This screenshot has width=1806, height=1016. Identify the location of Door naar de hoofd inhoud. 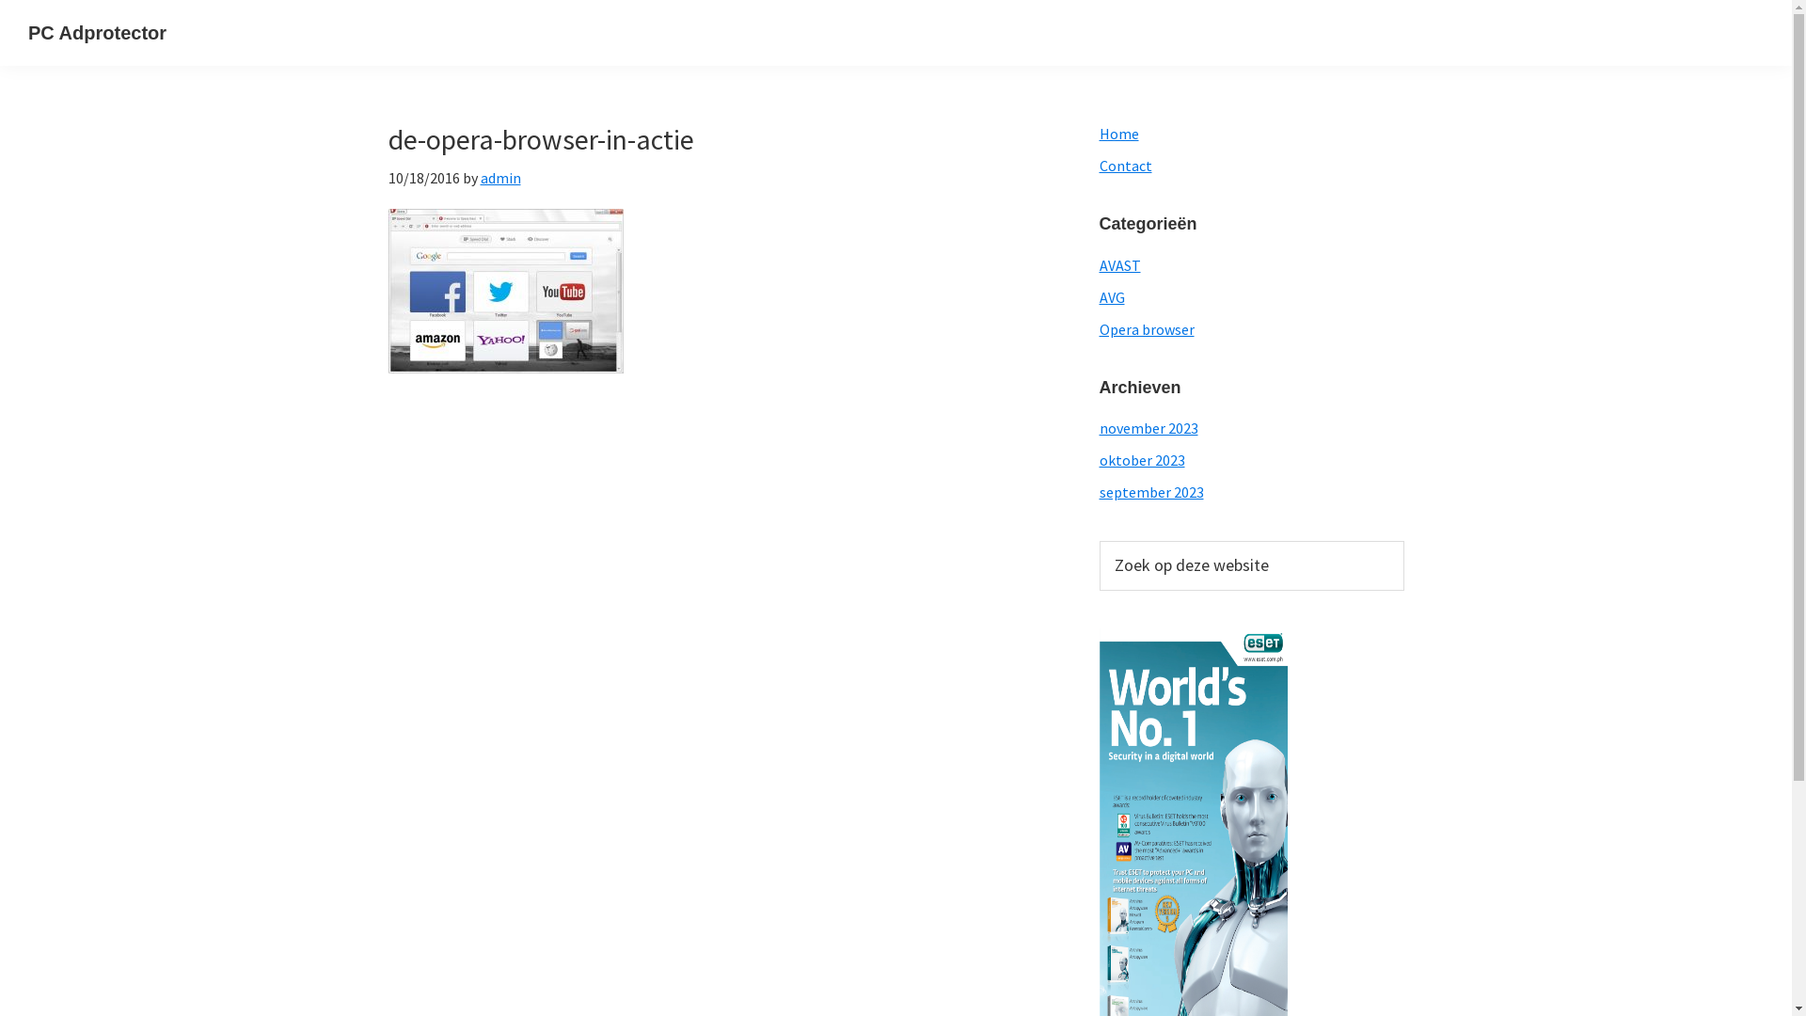
(0, 0).